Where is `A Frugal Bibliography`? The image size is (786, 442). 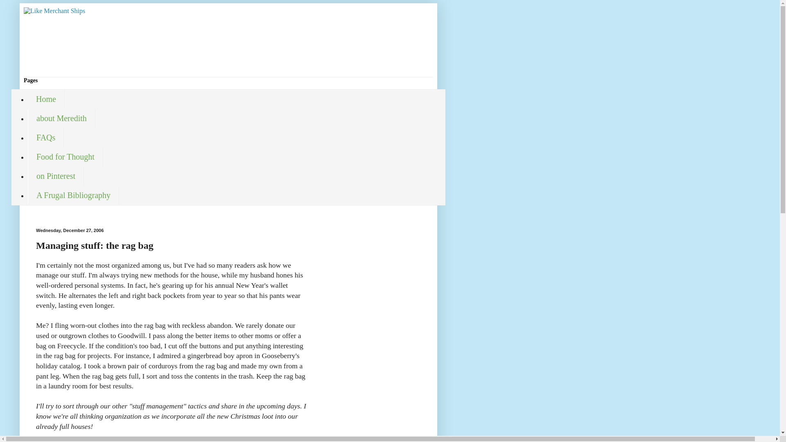
A Frugal Bibliography is located at coordinates (73, 195).